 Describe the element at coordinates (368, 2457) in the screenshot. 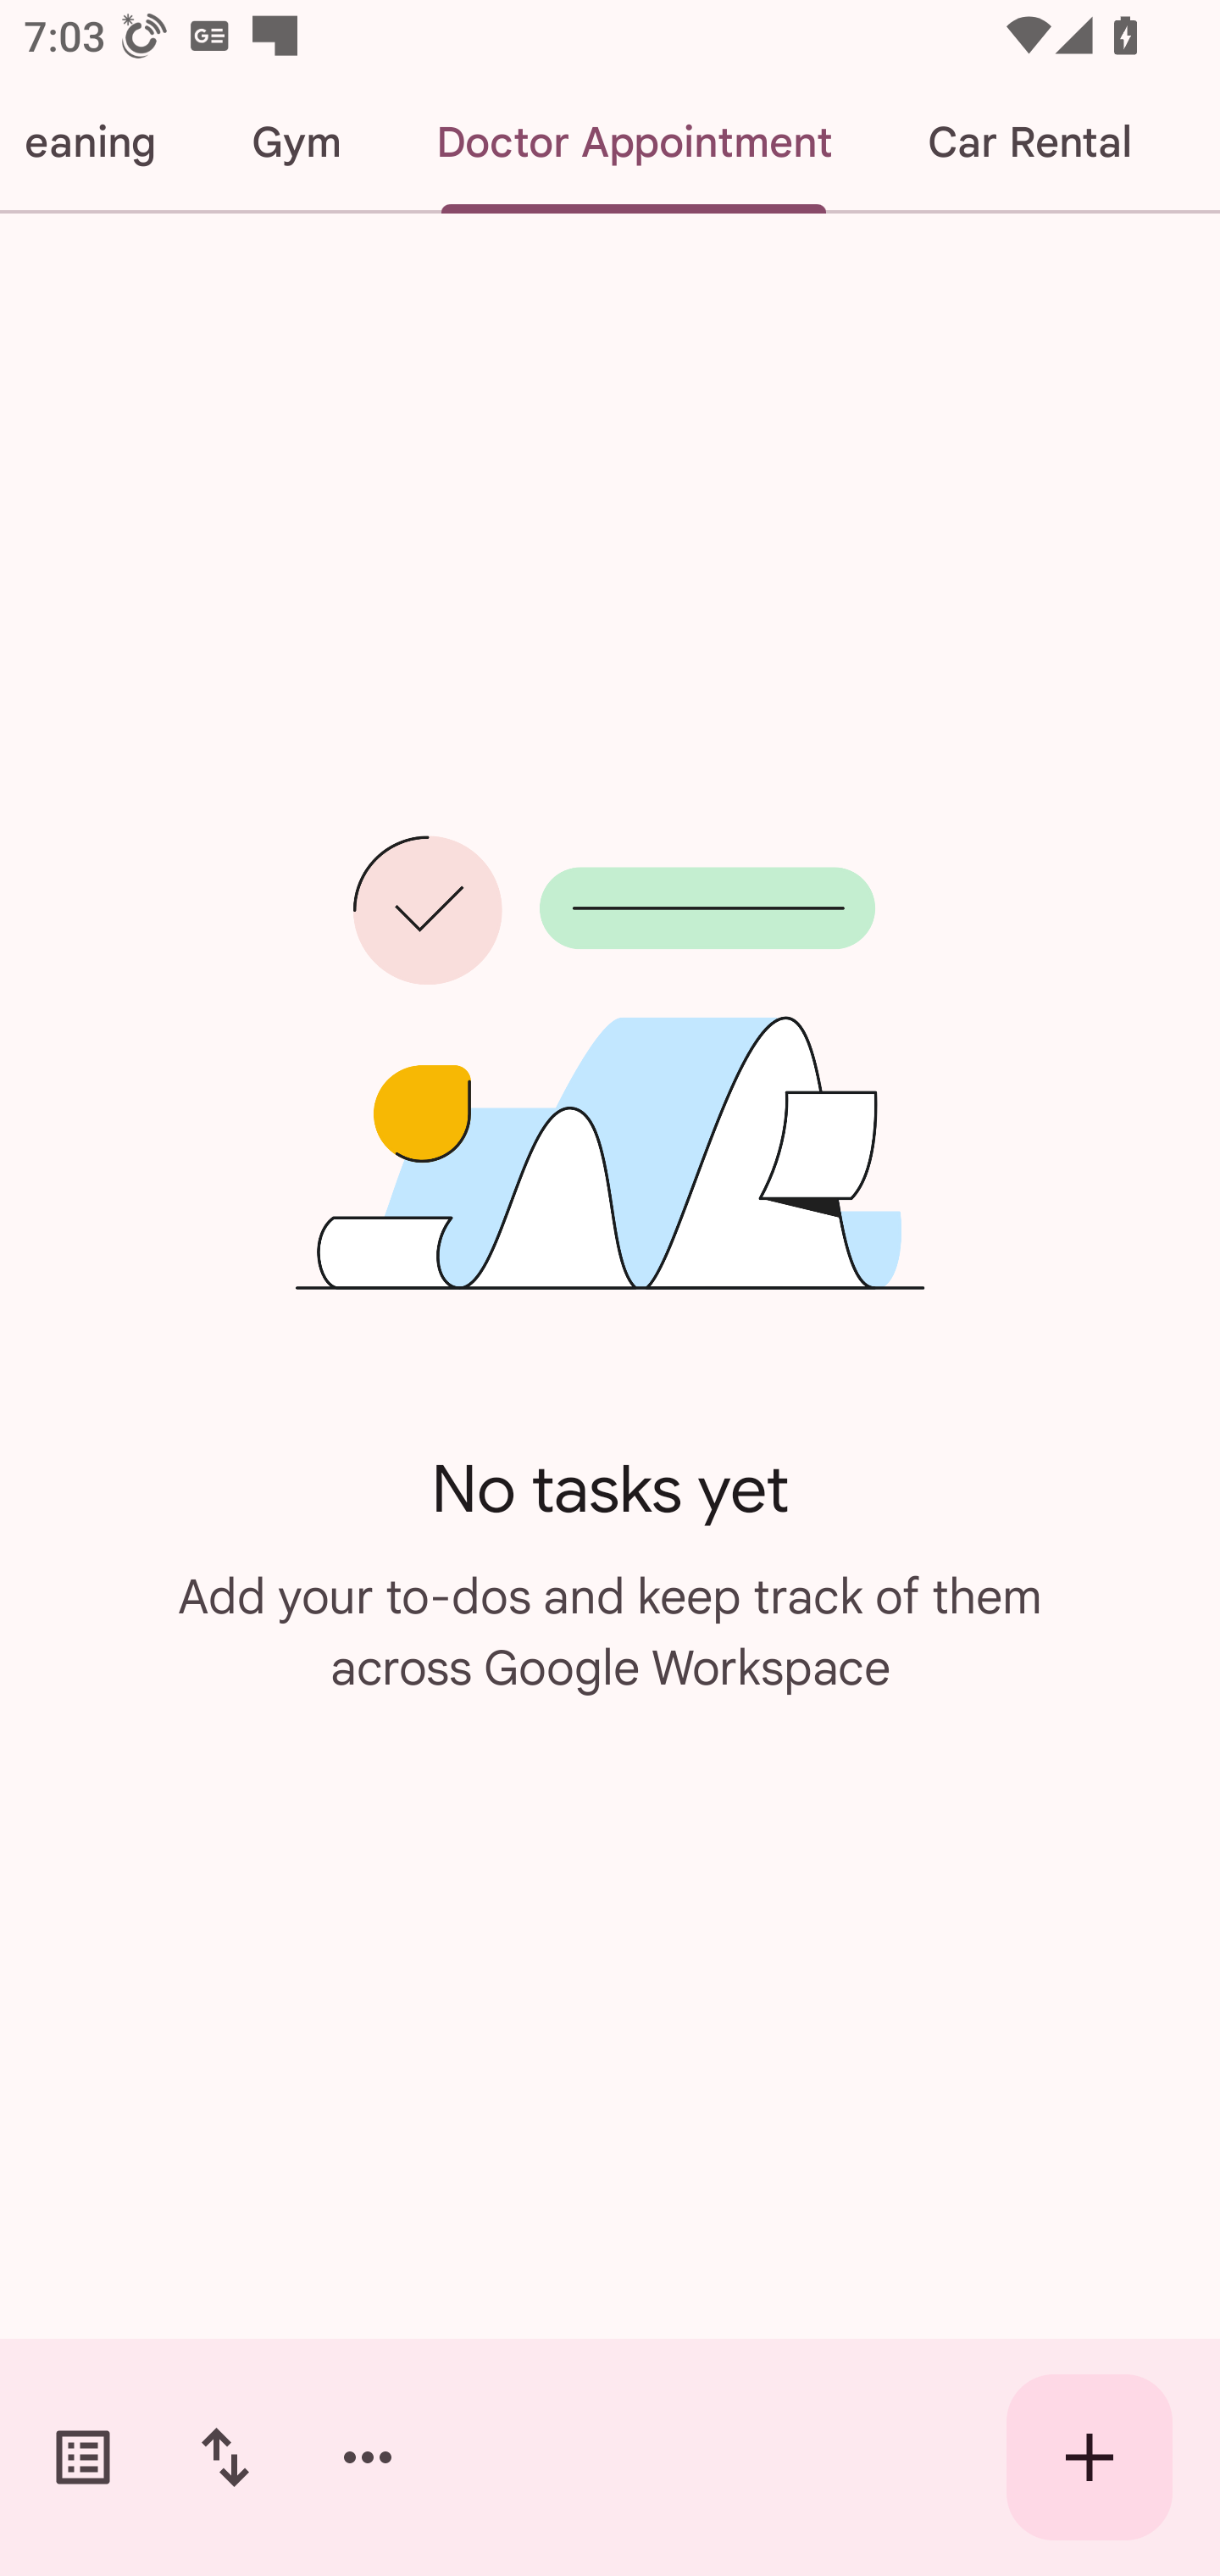

I see `More options` at that location.